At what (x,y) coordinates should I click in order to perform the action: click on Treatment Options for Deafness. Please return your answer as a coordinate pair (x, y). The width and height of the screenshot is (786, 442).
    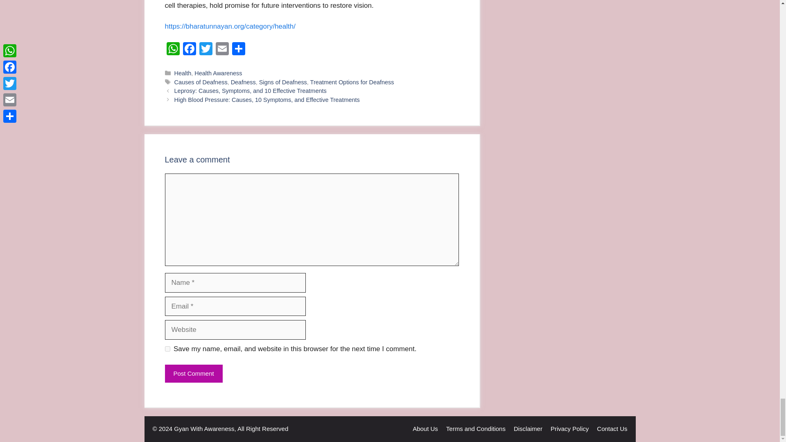
    Looking at the image, I should click on (352, 82).